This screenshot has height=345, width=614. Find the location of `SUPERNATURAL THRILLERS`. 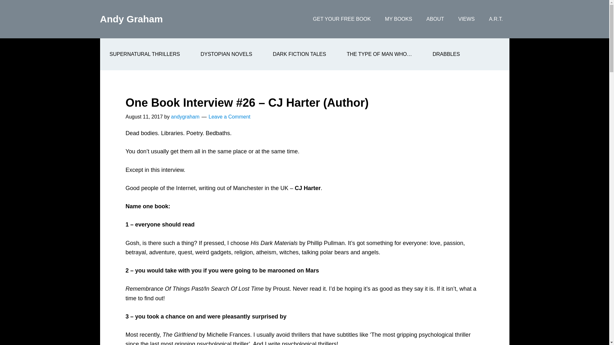

SUPERNATURAL THRILLERS is located at coordinates (144, 54).